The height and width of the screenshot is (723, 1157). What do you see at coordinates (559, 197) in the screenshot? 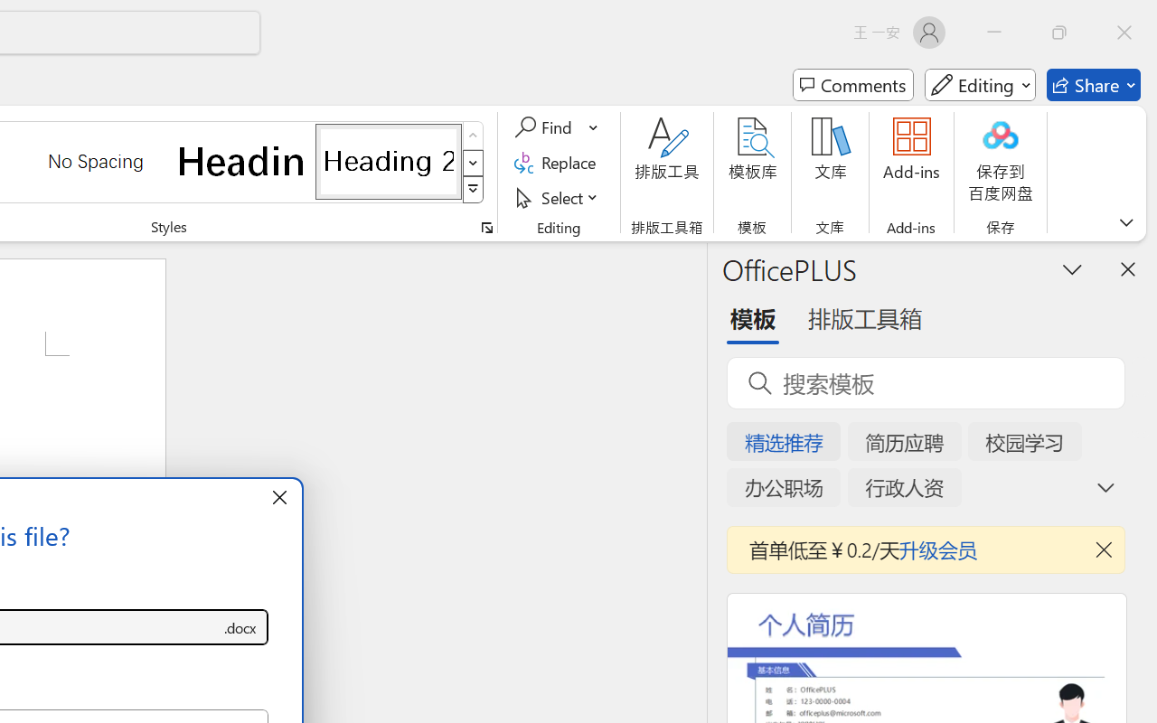
I see `Select` at bounding box center [559, 197].